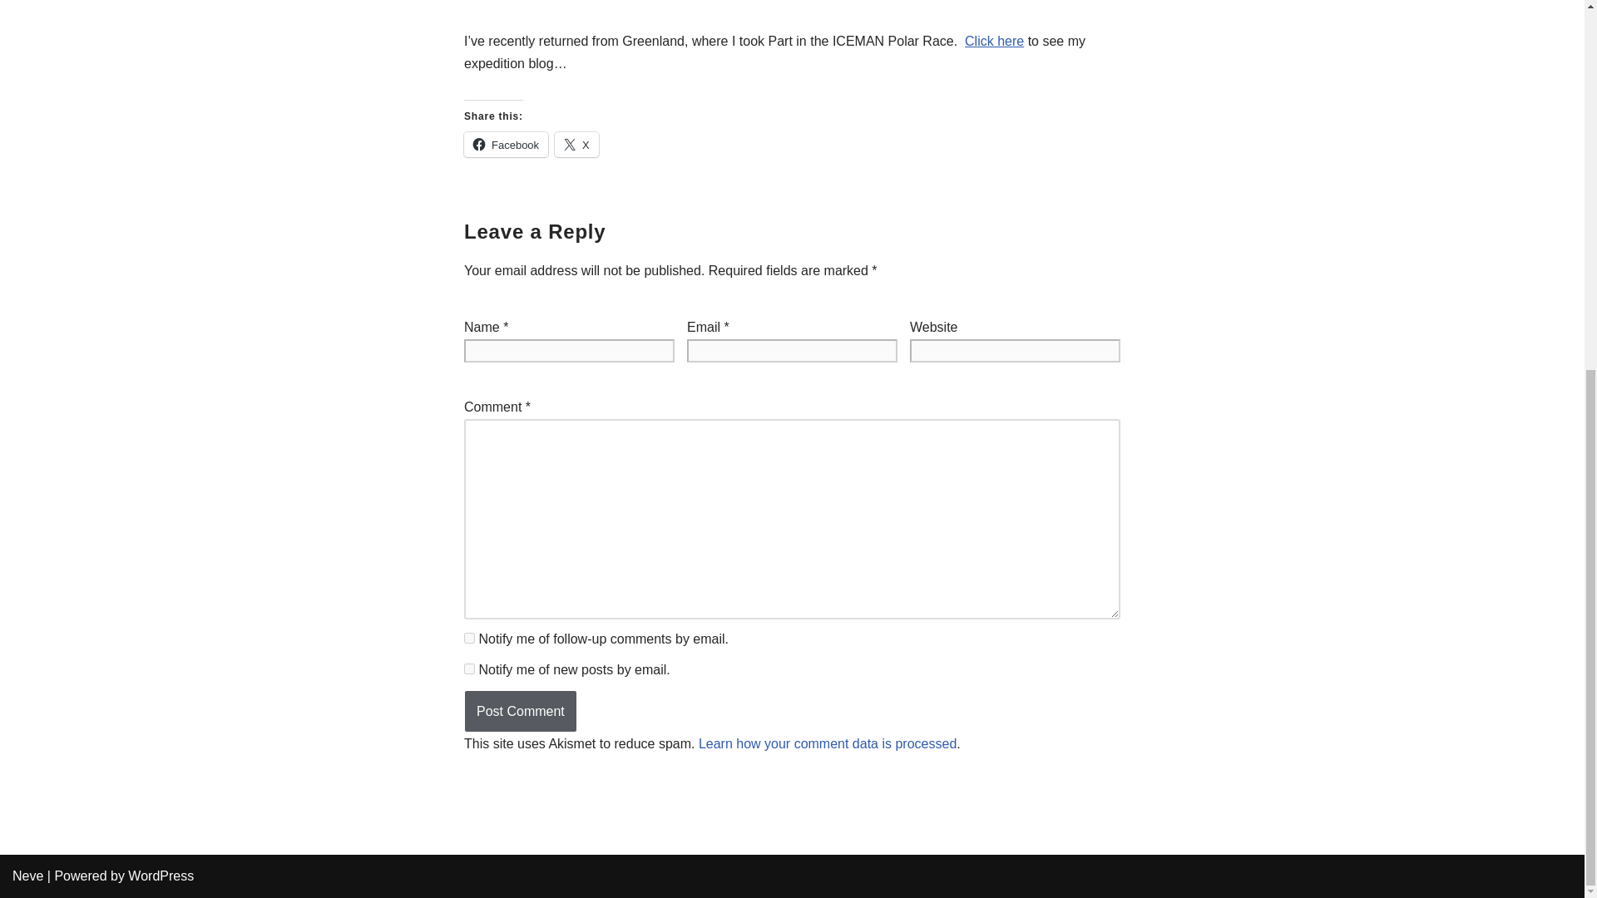 This screenshot has height=898, width=1597. What do you see at coordinates (27, 876) in the screenshot?
I see `Neve` at bounding box center [27, 876].